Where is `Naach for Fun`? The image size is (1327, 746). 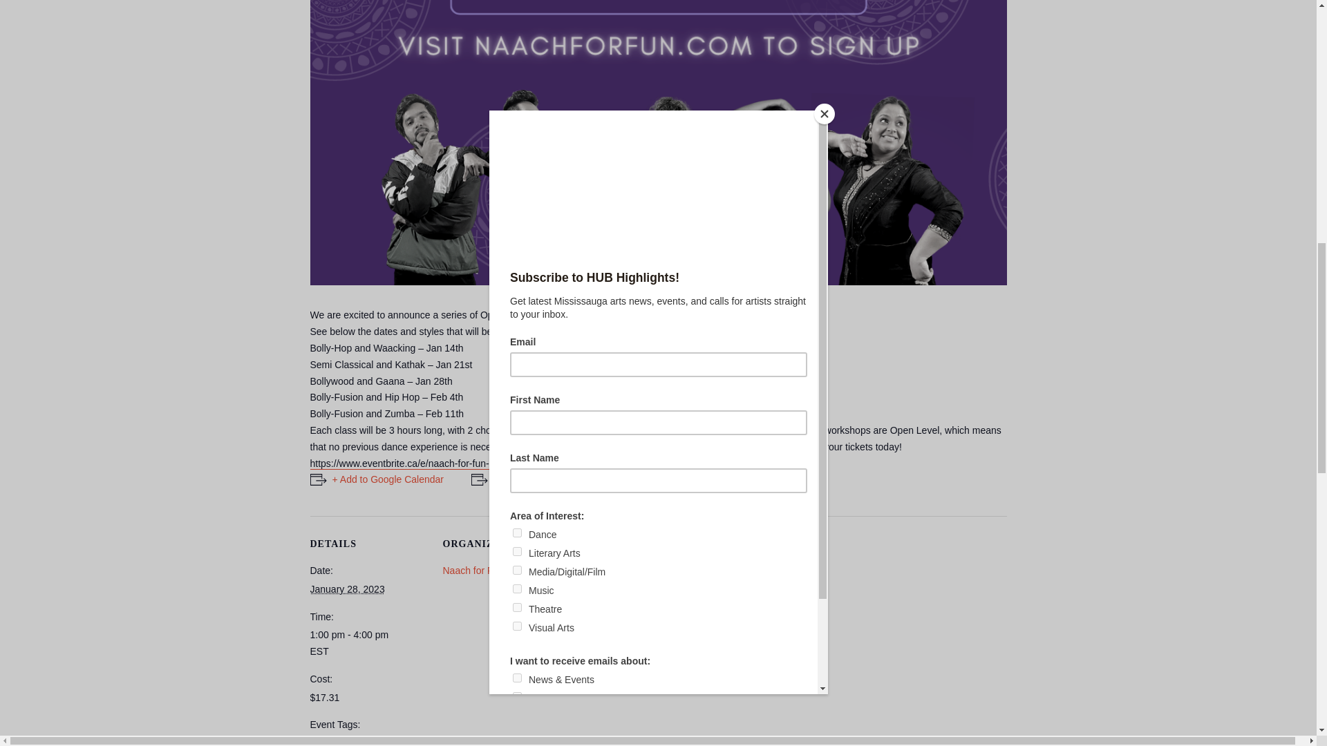 Naach for Fun is located at coordinates (473, 570).